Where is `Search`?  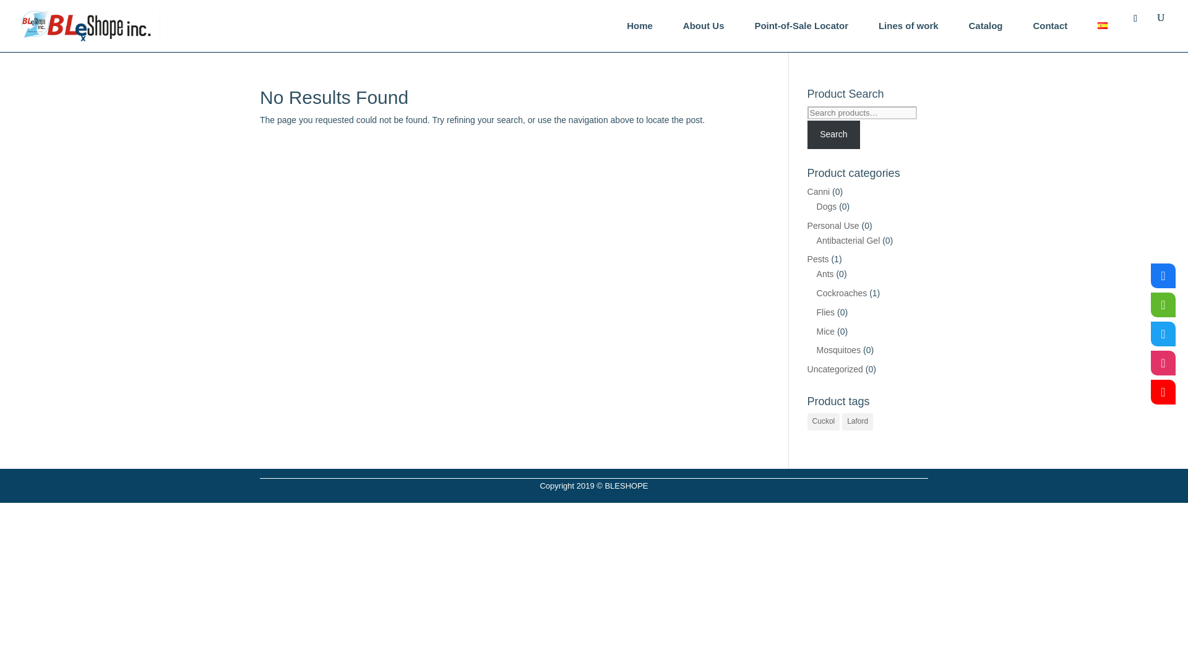 Search is located at coordinates (834, 135).